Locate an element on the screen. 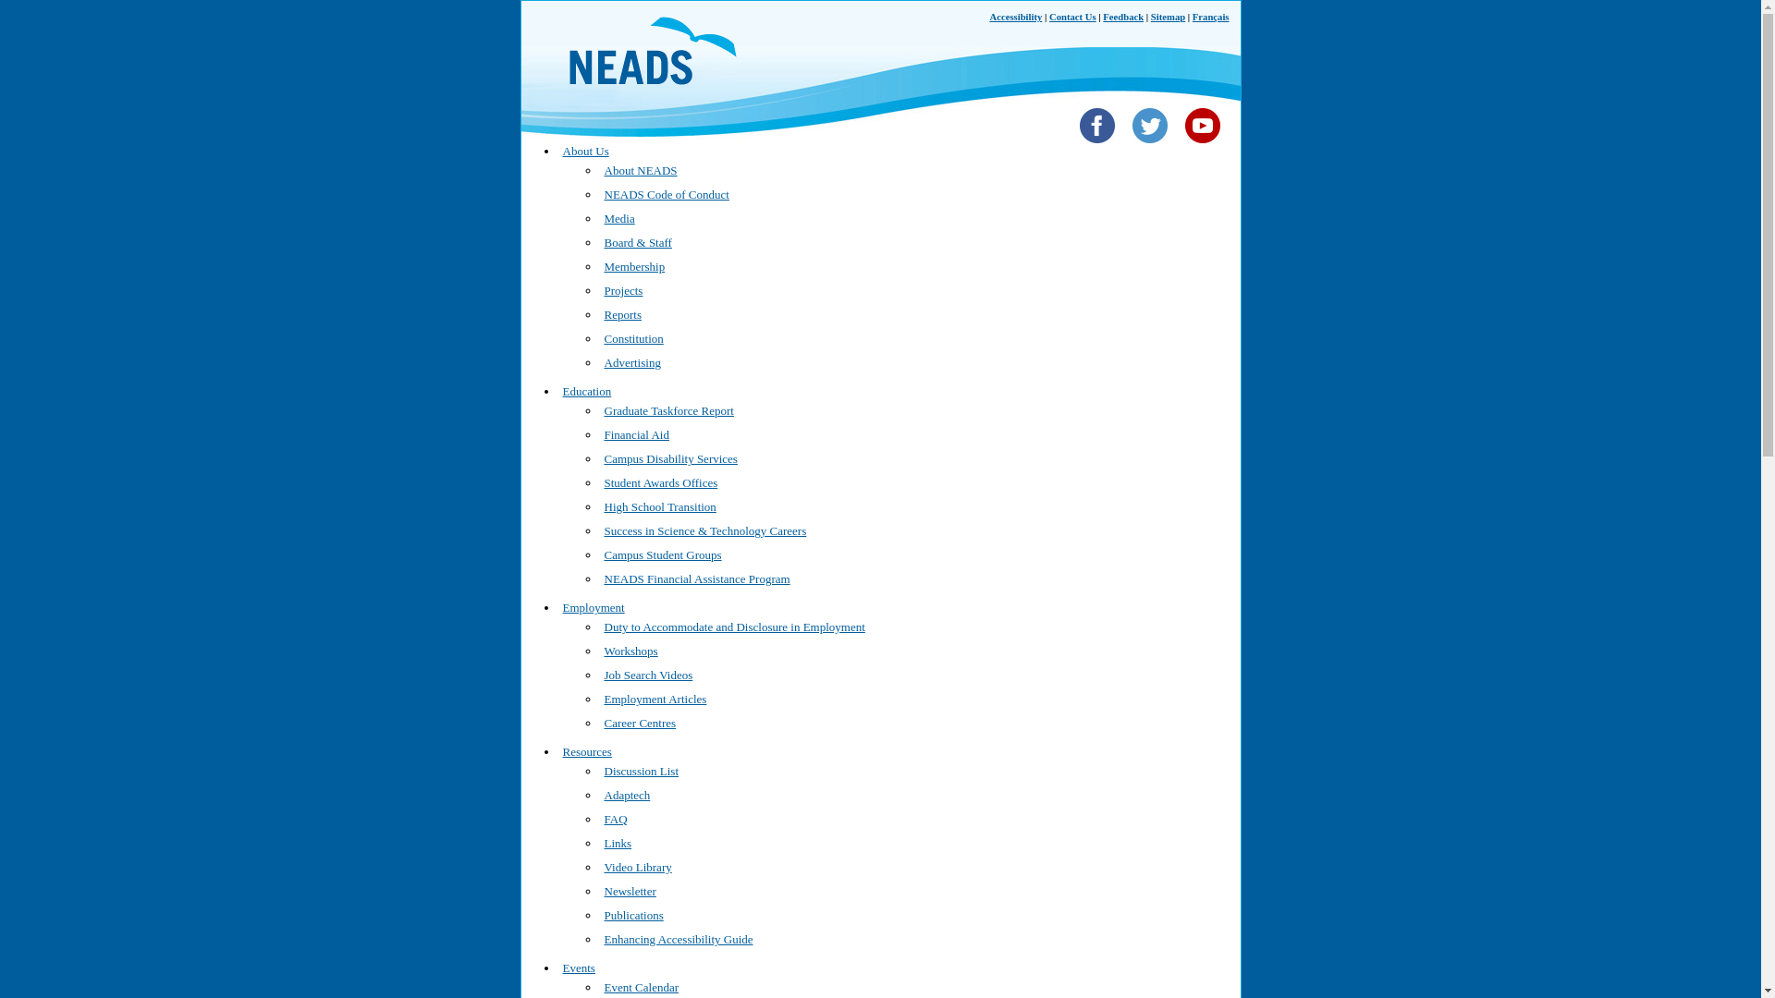 The width and height of the screenshot is (1775, 998). Discussion List is located at coordinates (642, 771).